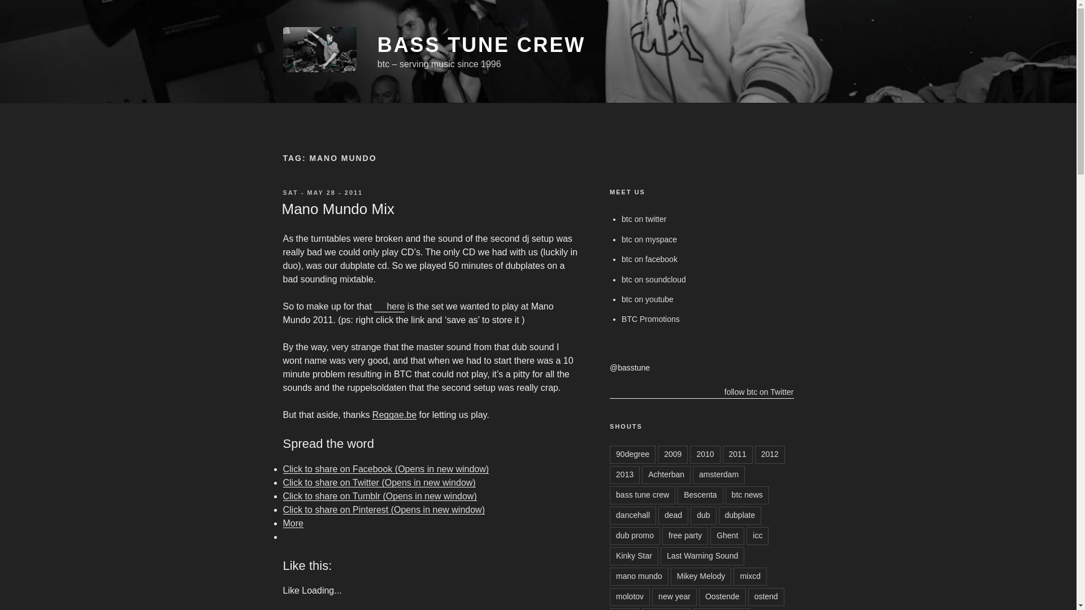 The width and height of the screenshot is (1085, 610). What do you see at coordinates (633, 455) in the screenshot?
I see `90degree` at bounding box center [633, 455].